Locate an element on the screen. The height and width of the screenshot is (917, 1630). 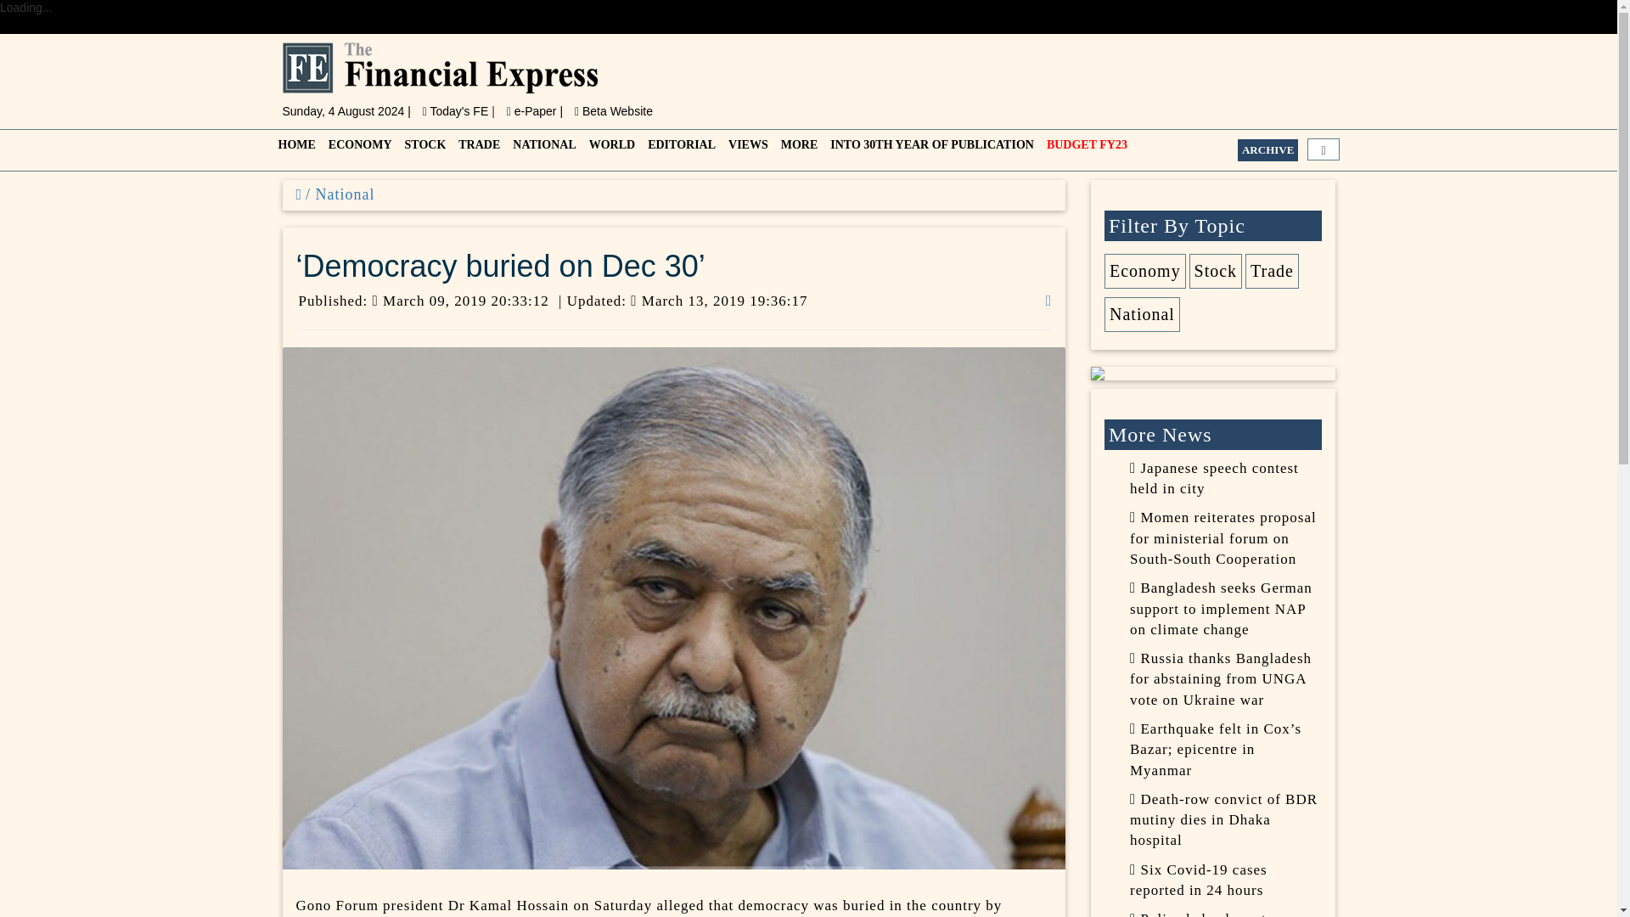
Beta Website is located at coordinates (614, 111).